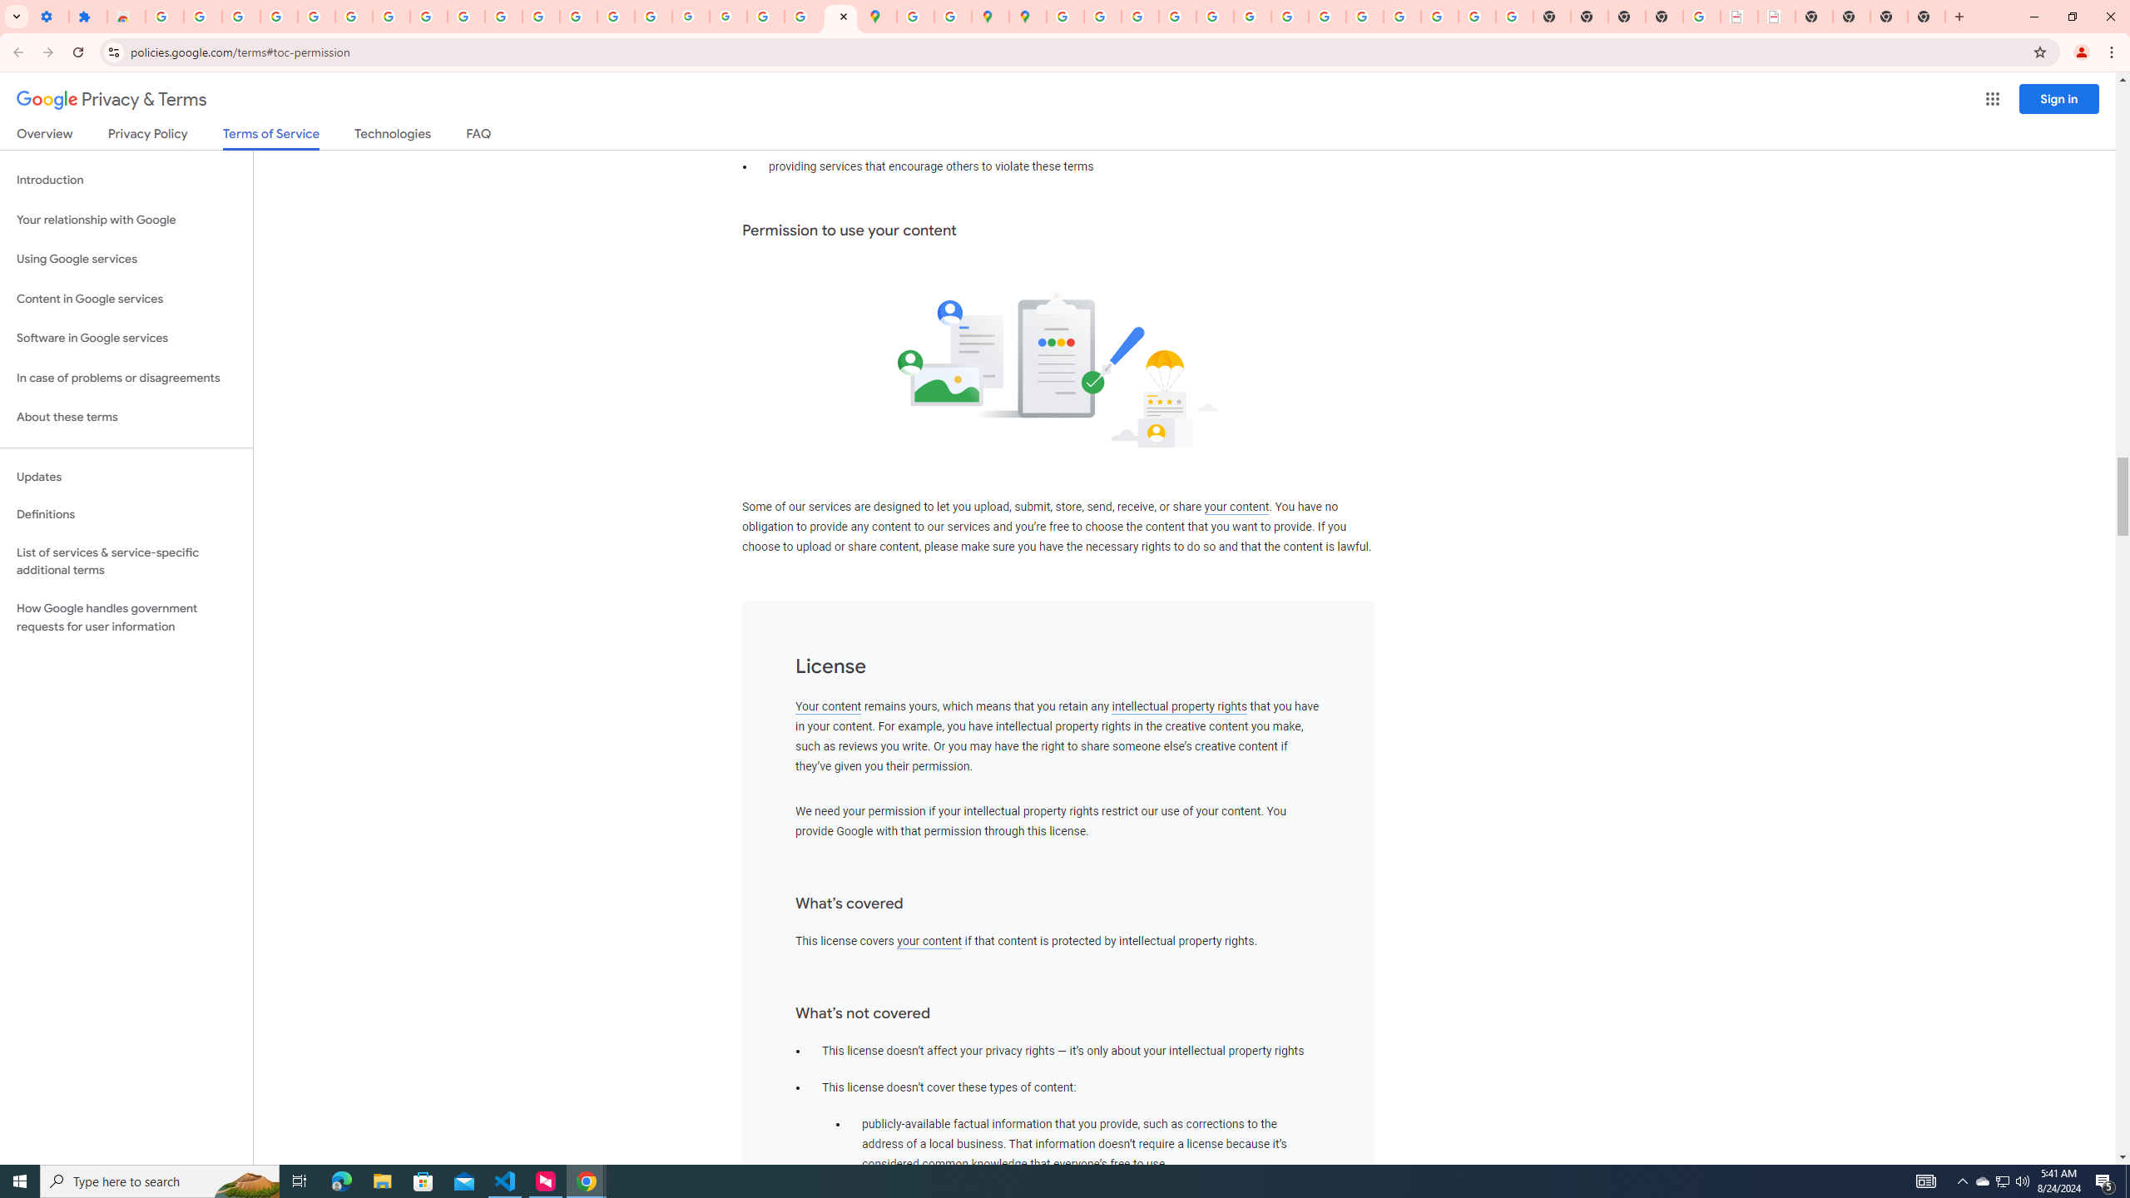 The height and width of the screenshot is (1198, 2130). I want to click on Delete photos & videos - Computer - Google Photos Help, so click(241, 17).